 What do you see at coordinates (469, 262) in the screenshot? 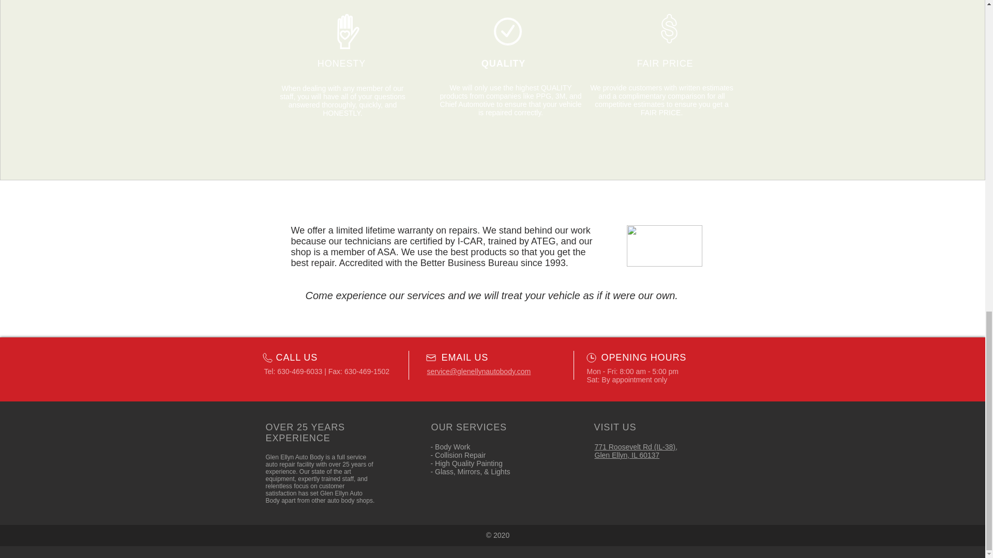
I see `Better Business Bureau` at bounding box center [469, 262].